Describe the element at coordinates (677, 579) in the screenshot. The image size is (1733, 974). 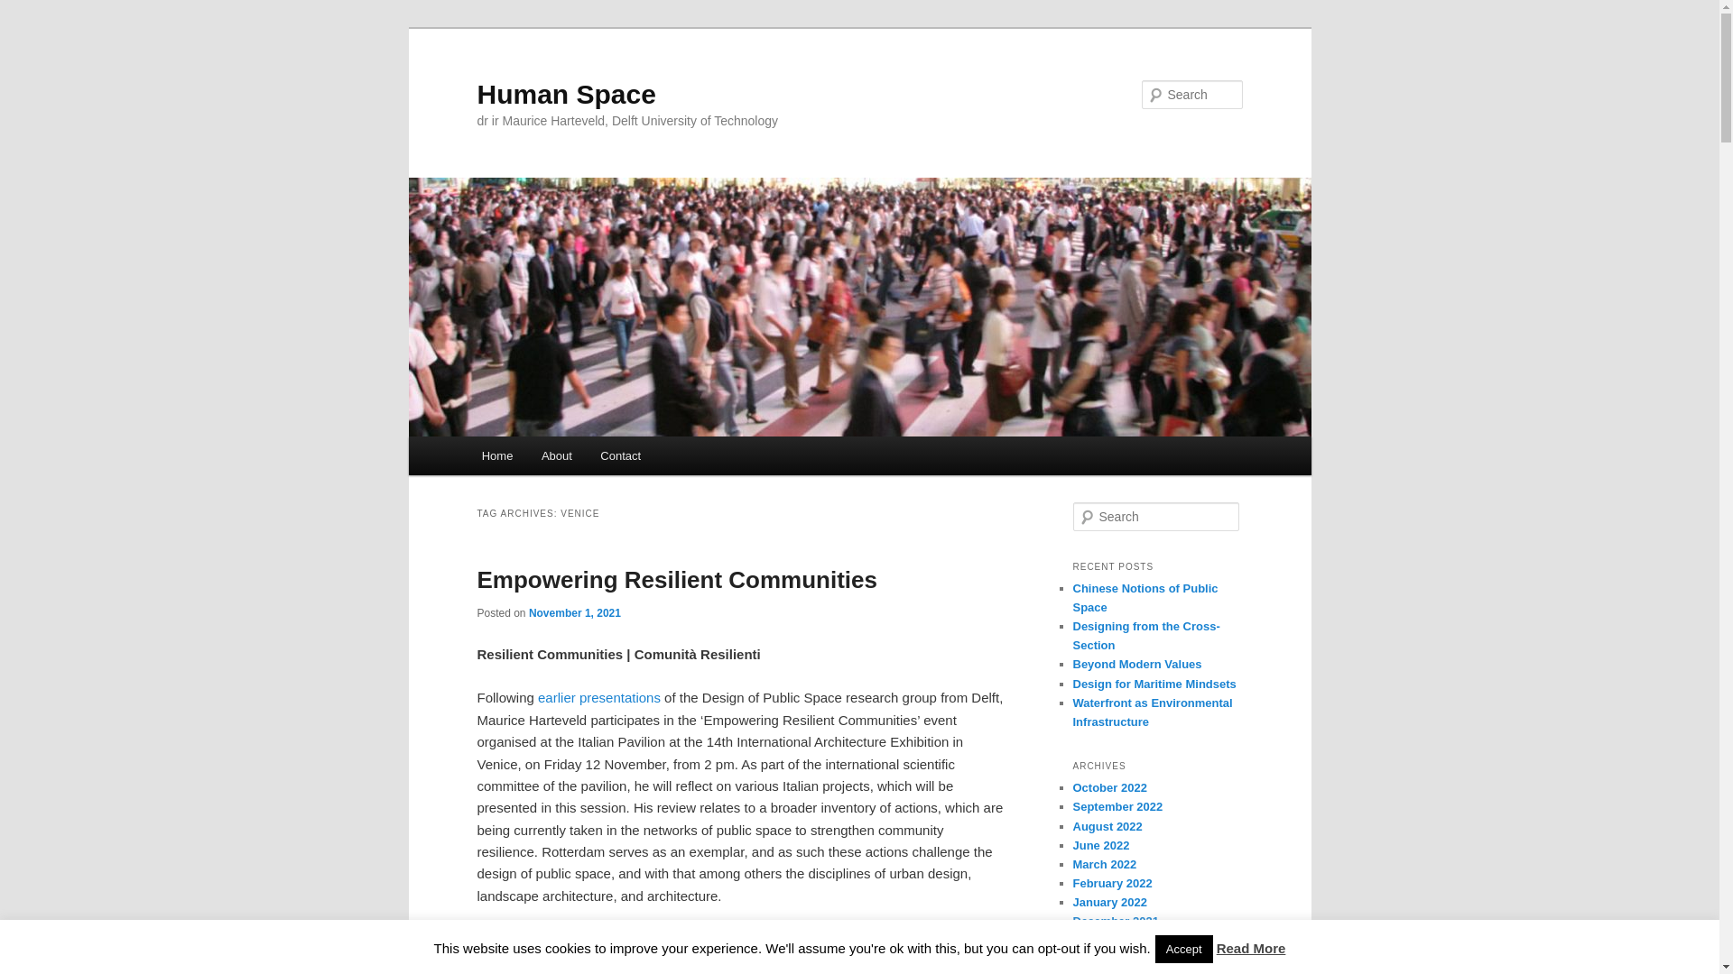
I see `Empowering Resilient Communities` at that location.